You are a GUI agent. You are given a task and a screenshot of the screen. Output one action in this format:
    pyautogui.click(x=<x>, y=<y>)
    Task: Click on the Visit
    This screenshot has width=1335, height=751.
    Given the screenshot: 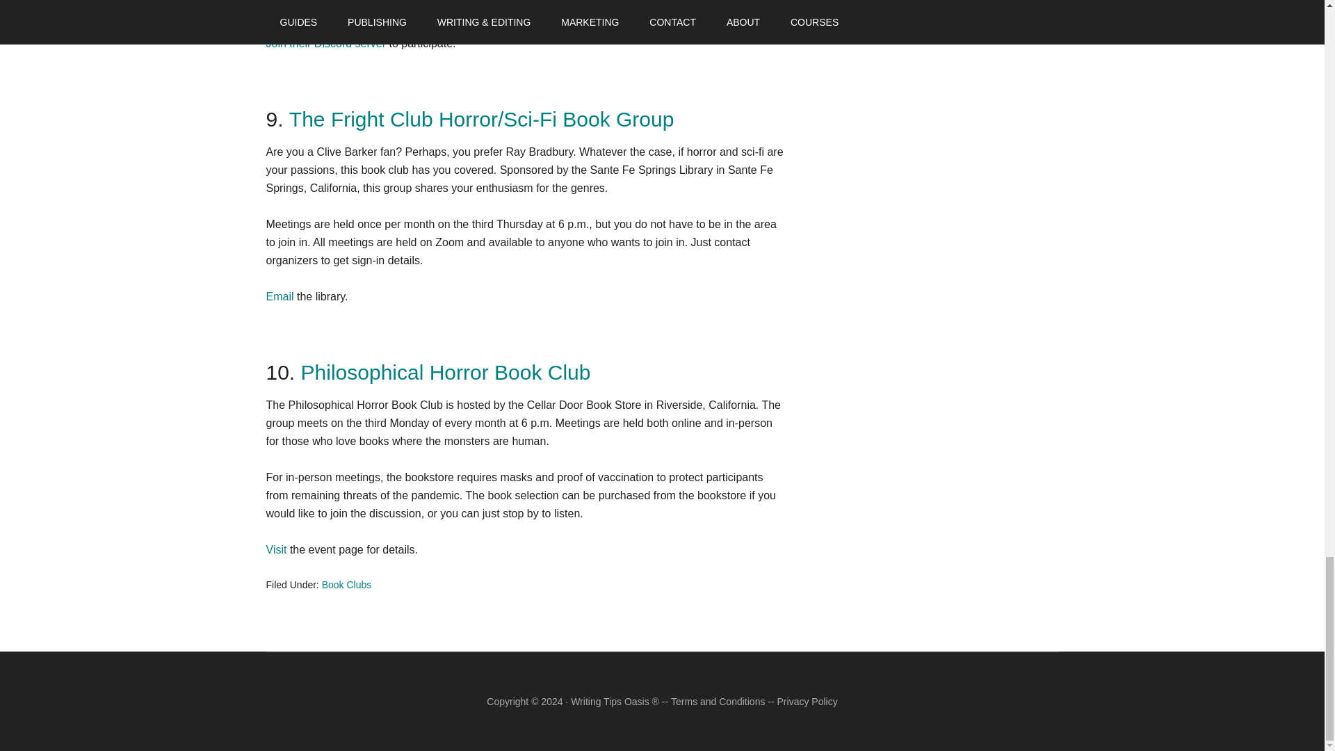 What is the action you would take?
    pyautogui.click(x=276, y=549)
    